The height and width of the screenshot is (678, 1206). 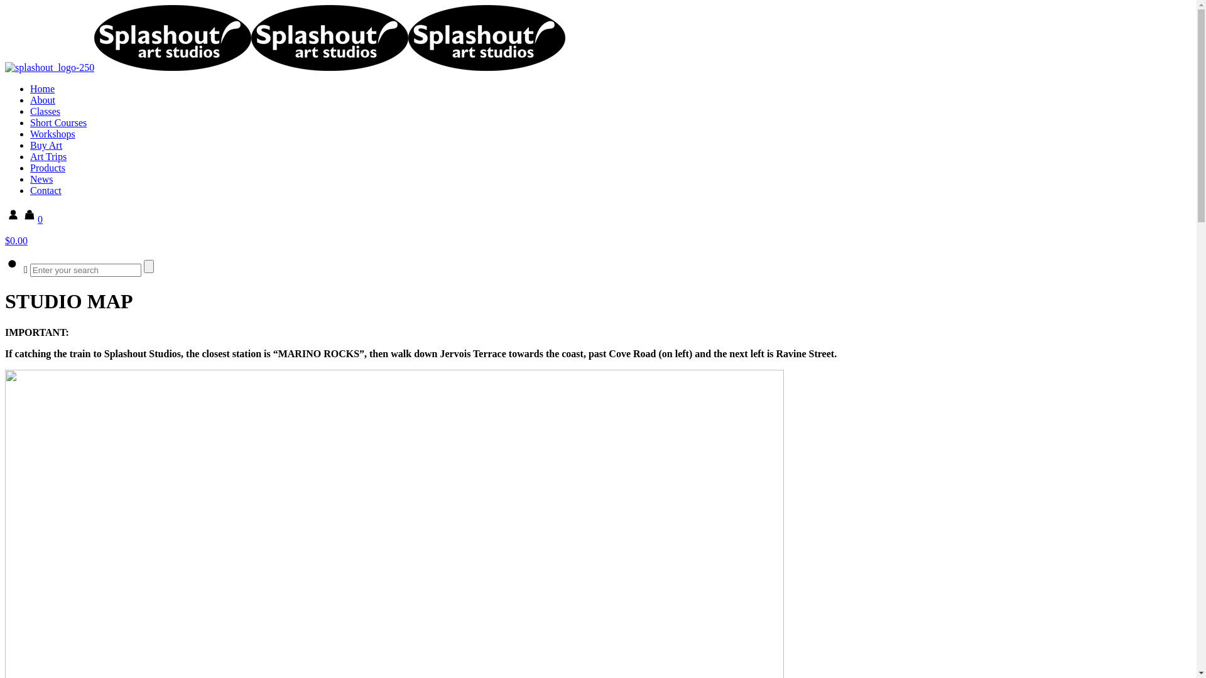 I want to click on Home, so click(x=43, y=89).